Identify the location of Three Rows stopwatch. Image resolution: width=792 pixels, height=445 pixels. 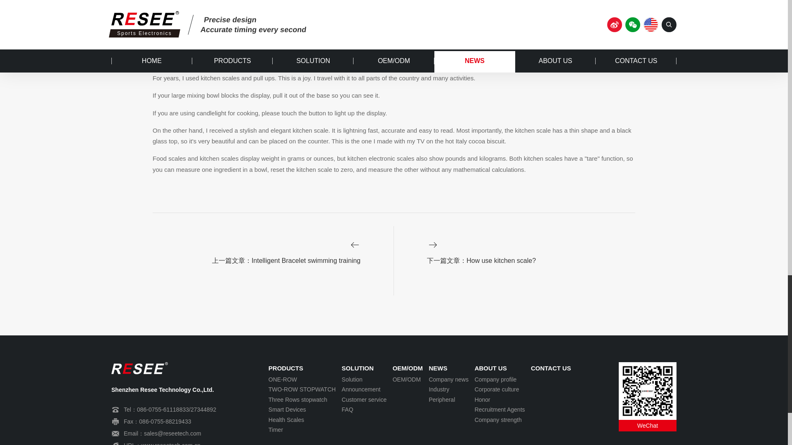
(302, 400).